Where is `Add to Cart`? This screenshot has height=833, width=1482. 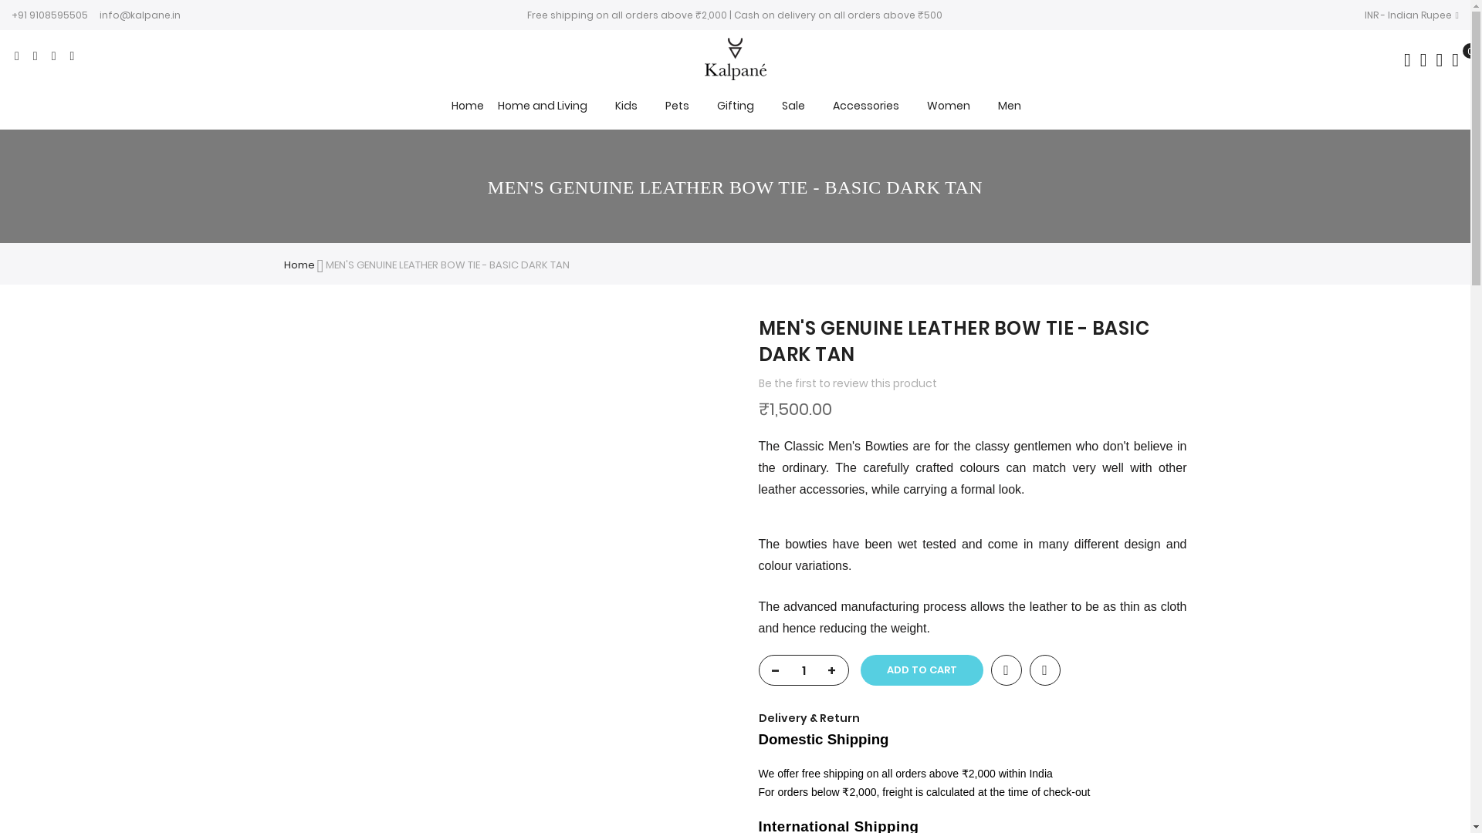 Add to Cart is located at coordinates (920, 669).